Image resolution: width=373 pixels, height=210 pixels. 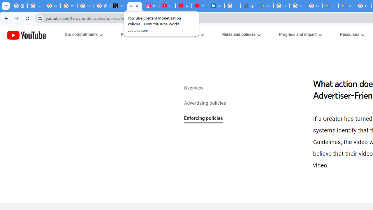 What do you see at coordinates (6, 18) in the screenshot?
I see `Back` at bounding box center [6, 18].